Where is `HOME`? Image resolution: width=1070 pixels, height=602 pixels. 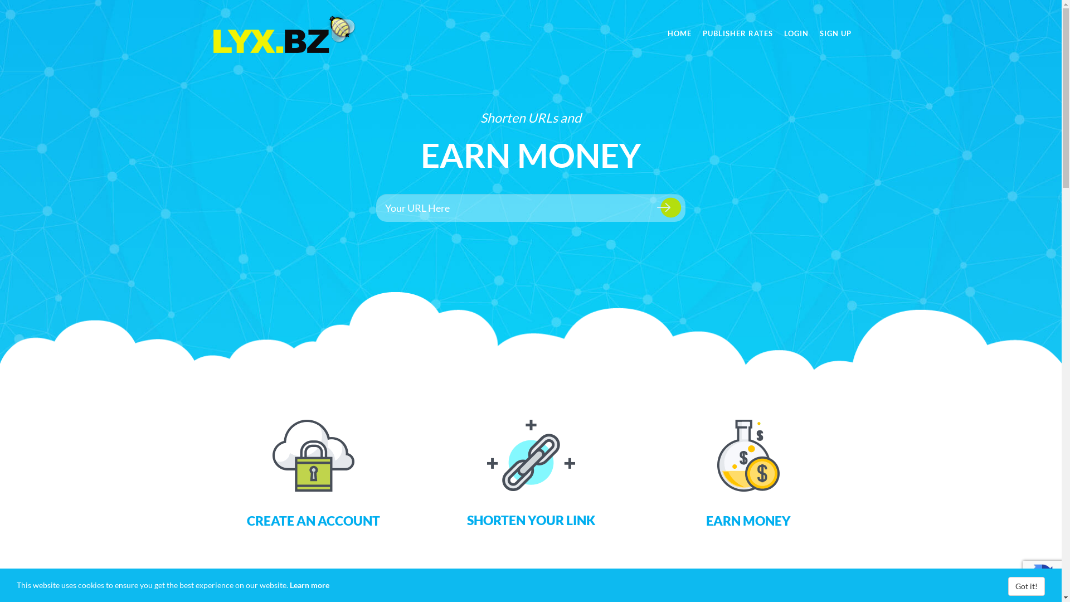 HOME is located at coordinates (680, 34).